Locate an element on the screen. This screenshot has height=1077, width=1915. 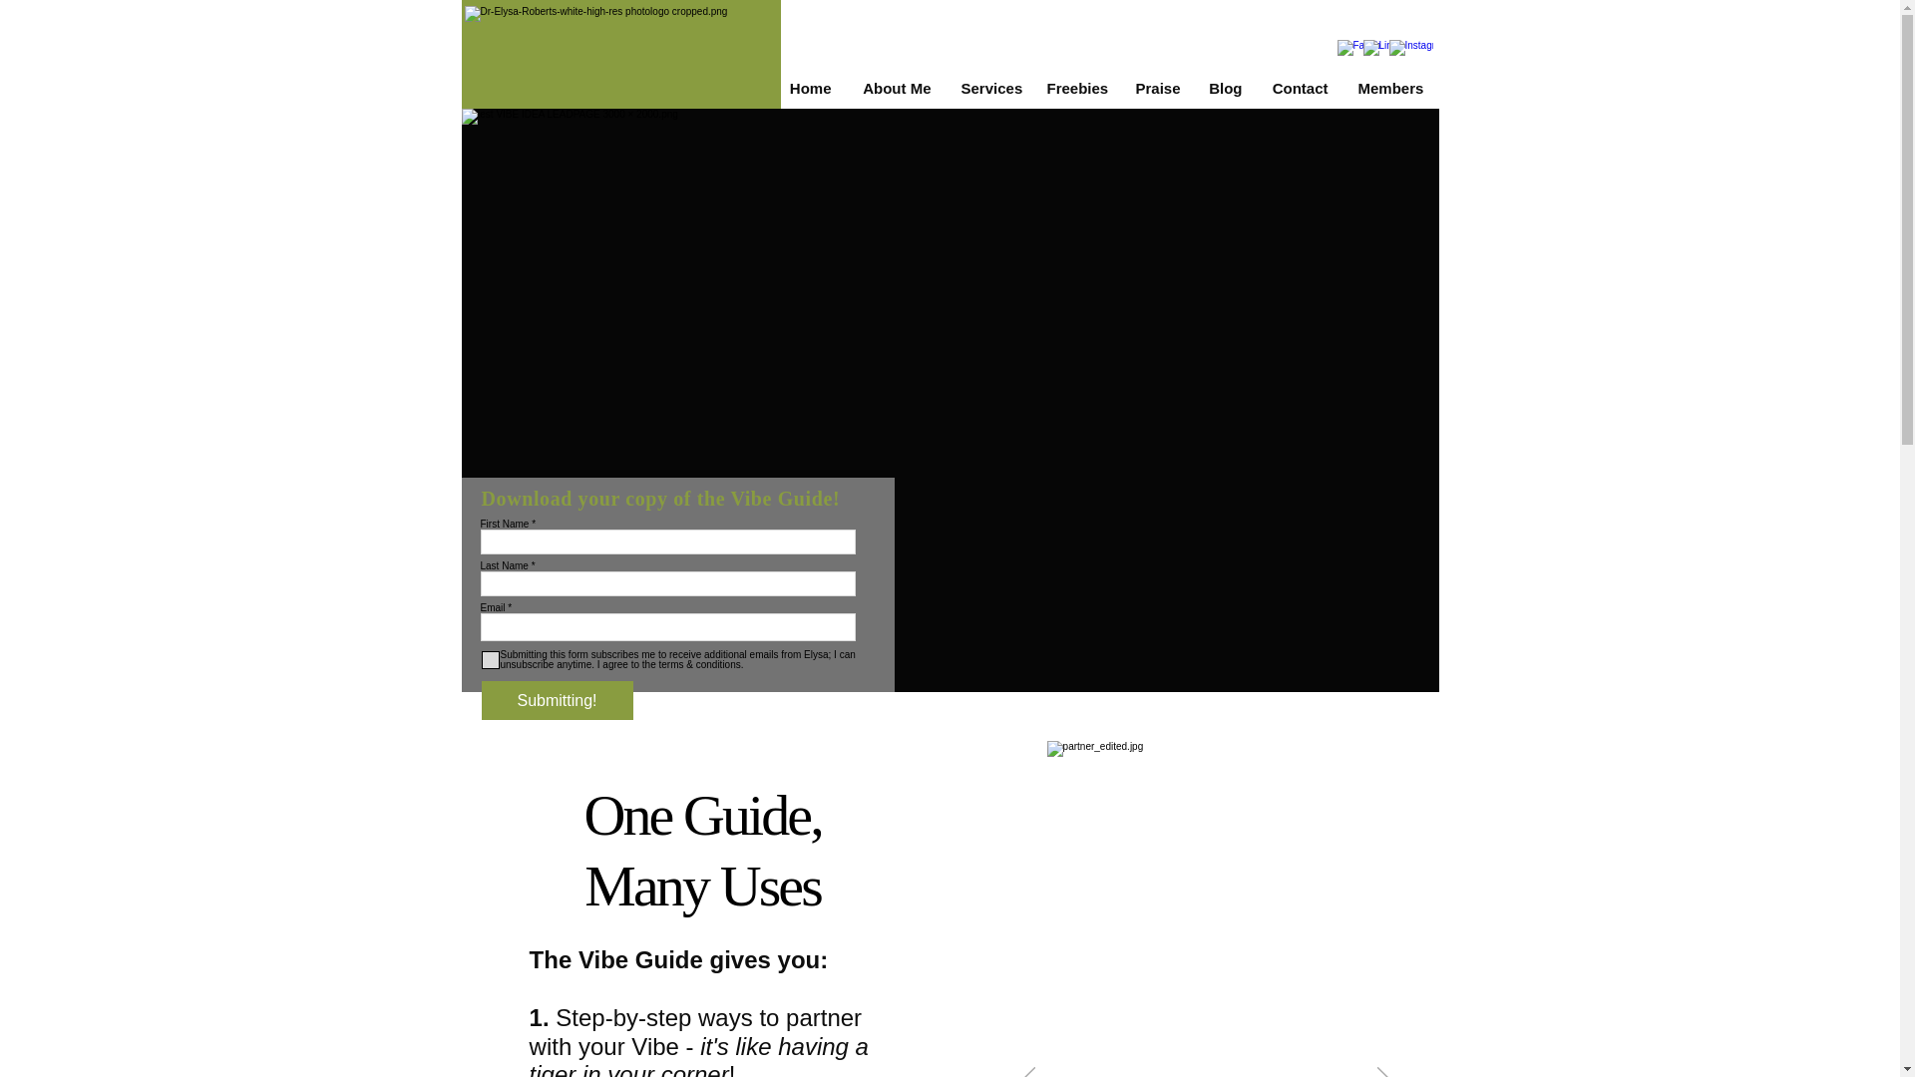
Blog is located at coordinates (1225, 88).